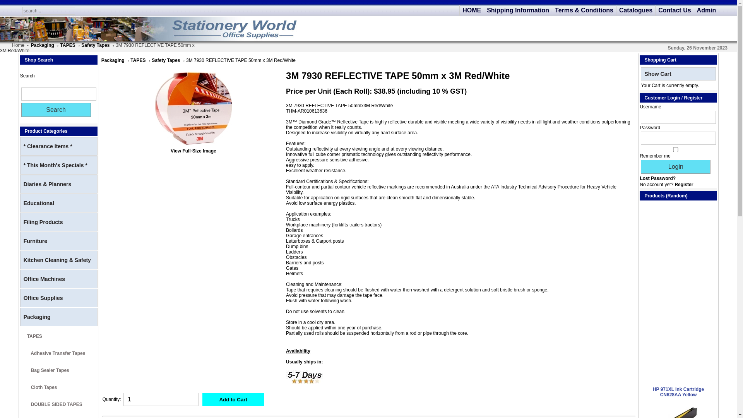  What do you see at coordinates (68, 45) in the screenshot?
I see `TAPES` at bounding box center [68, 45].